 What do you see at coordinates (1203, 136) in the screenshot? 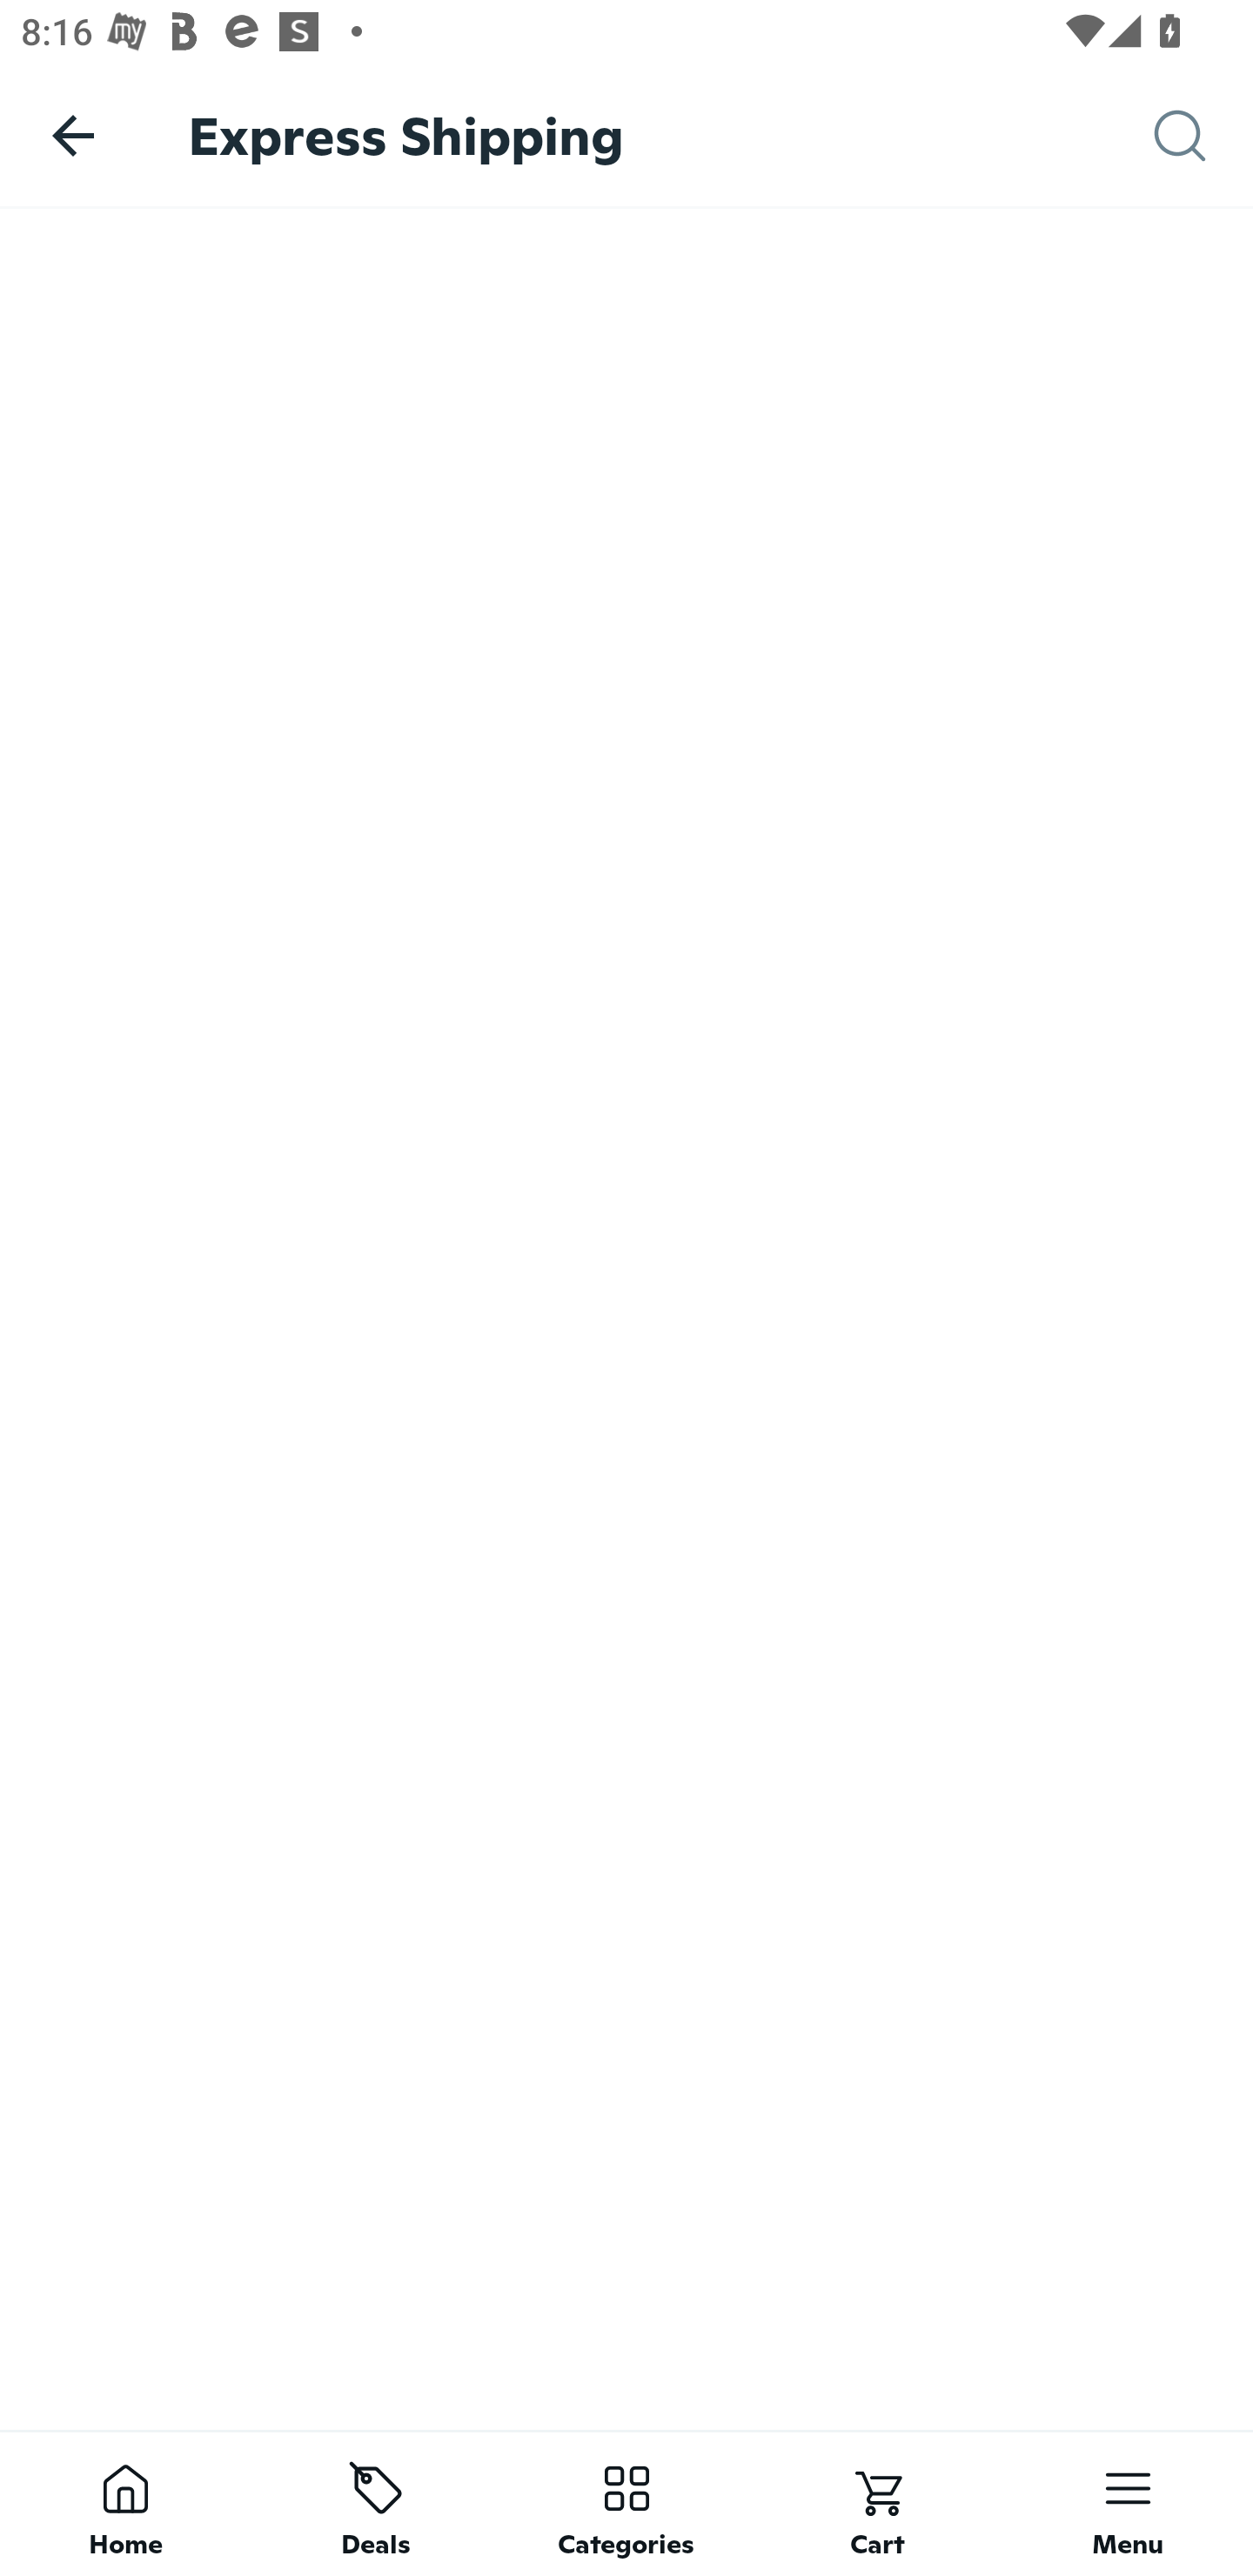
I see `Search` at bounding box center [1203, 136].